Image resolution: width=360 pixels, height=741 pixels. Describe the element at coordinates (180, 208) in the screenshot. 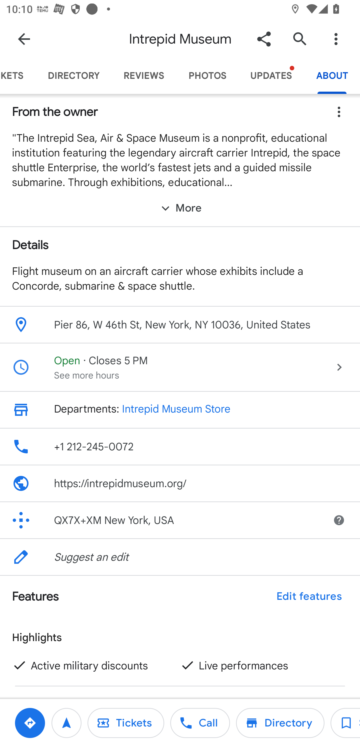

I see `More` at that location.